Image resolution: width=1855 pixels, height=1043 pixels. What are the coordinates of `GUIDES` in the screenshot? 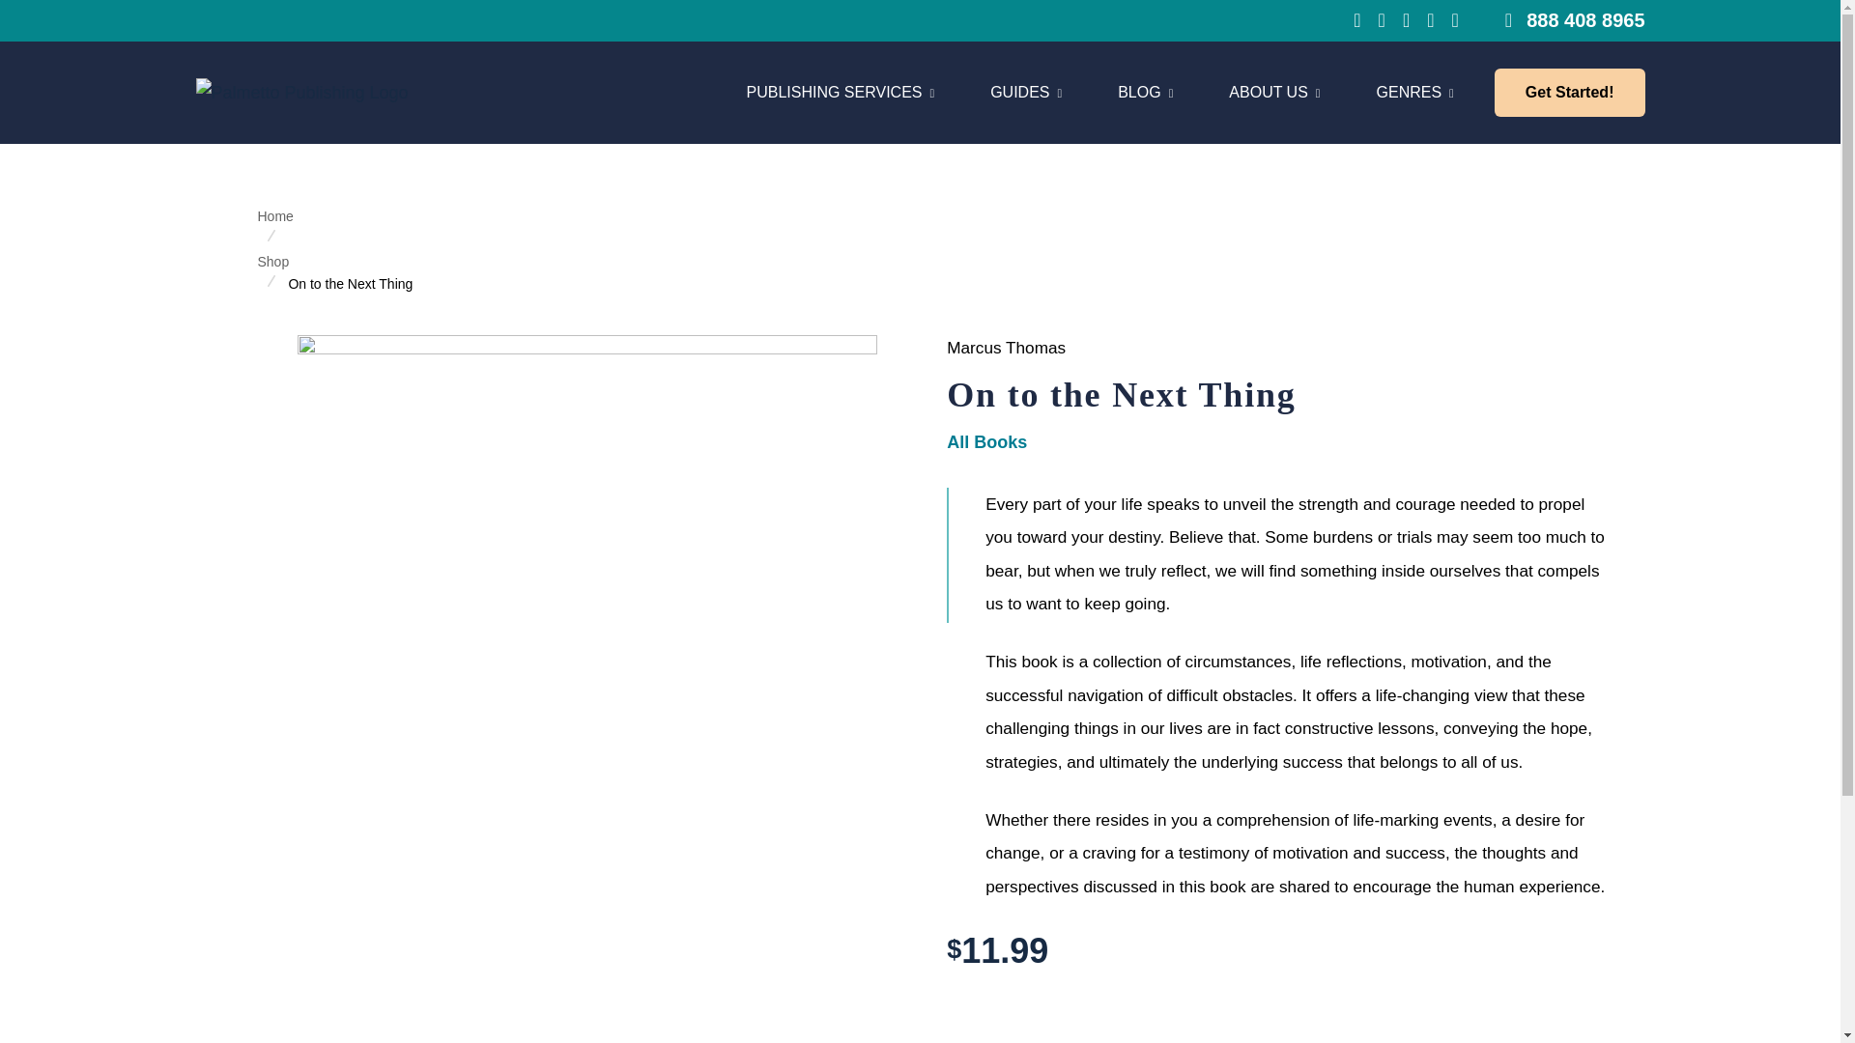 It's located at (1145, 93).